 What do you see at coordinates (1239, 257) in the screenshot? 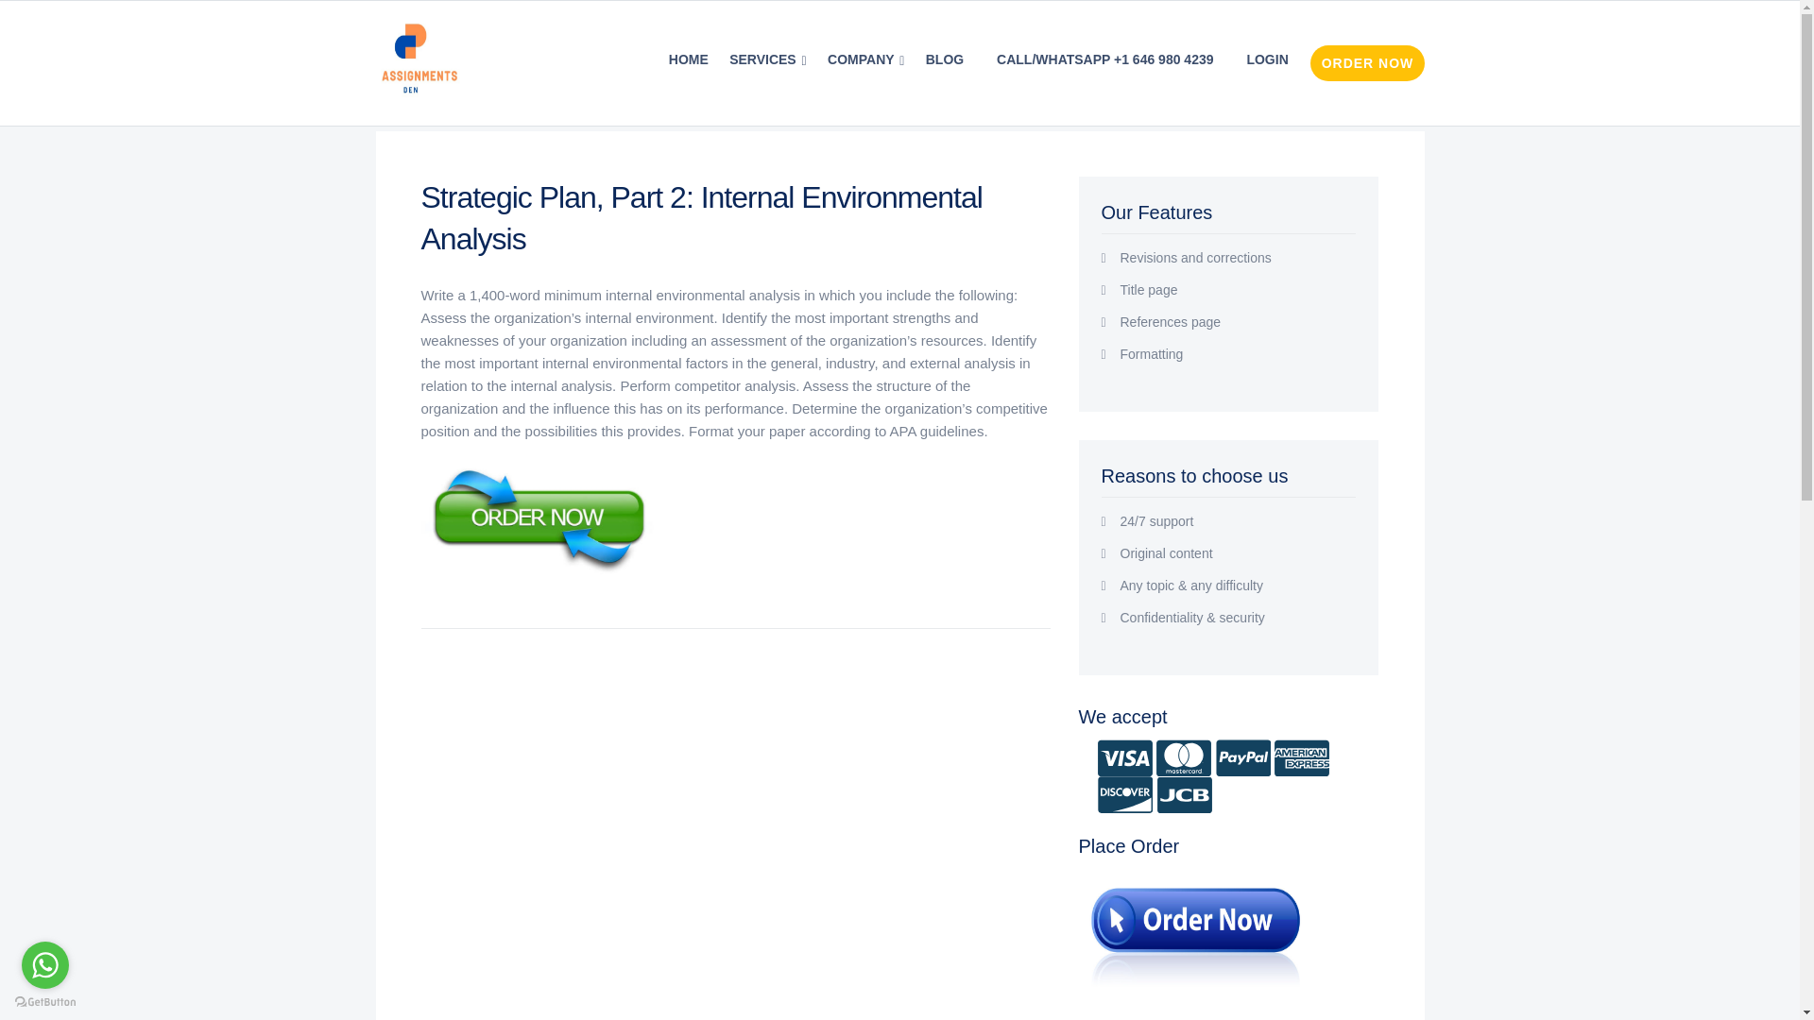
I see `Revisions and corrections` at bounding box center [1239, 257].